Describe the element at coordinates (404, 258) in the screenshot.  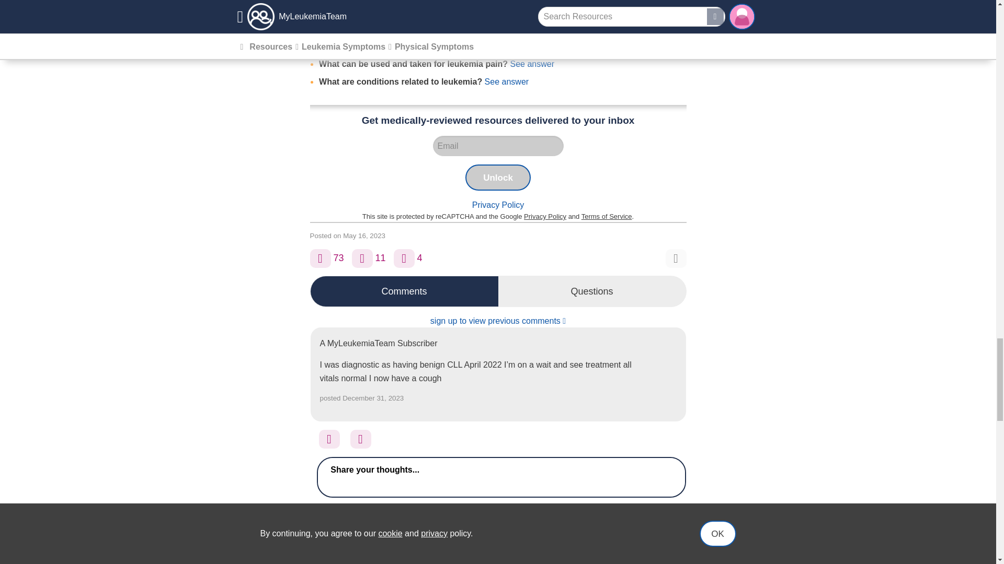
I see `Ask a question` at that location.